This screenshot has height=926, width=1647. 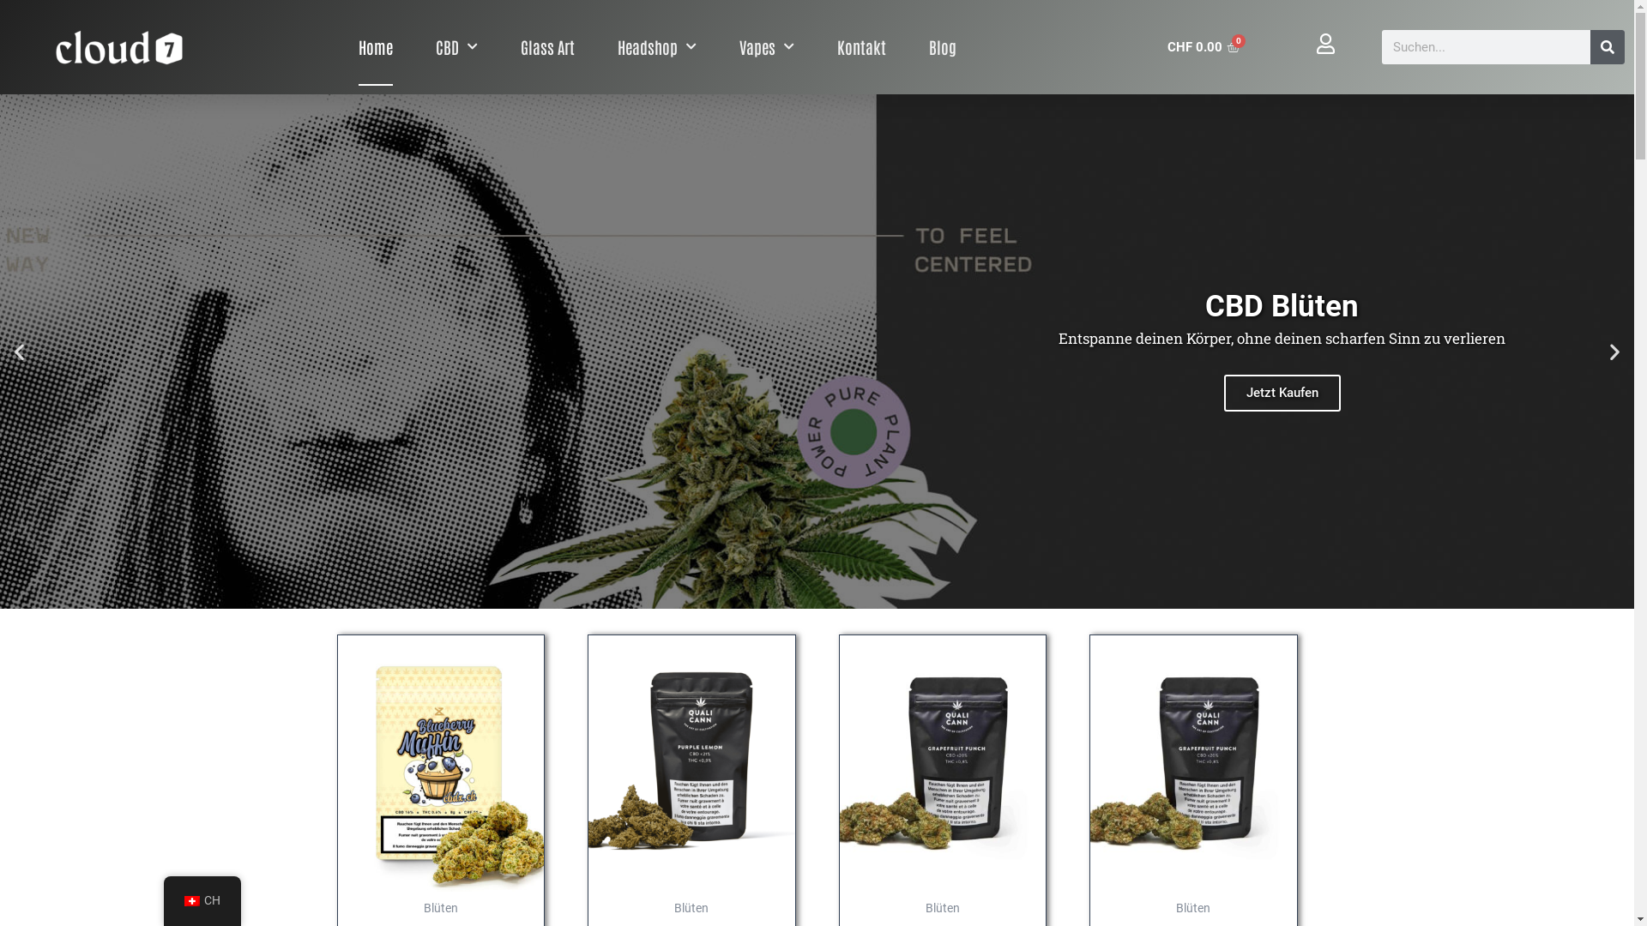 I want to click on Home, so click(x=376, y=47).